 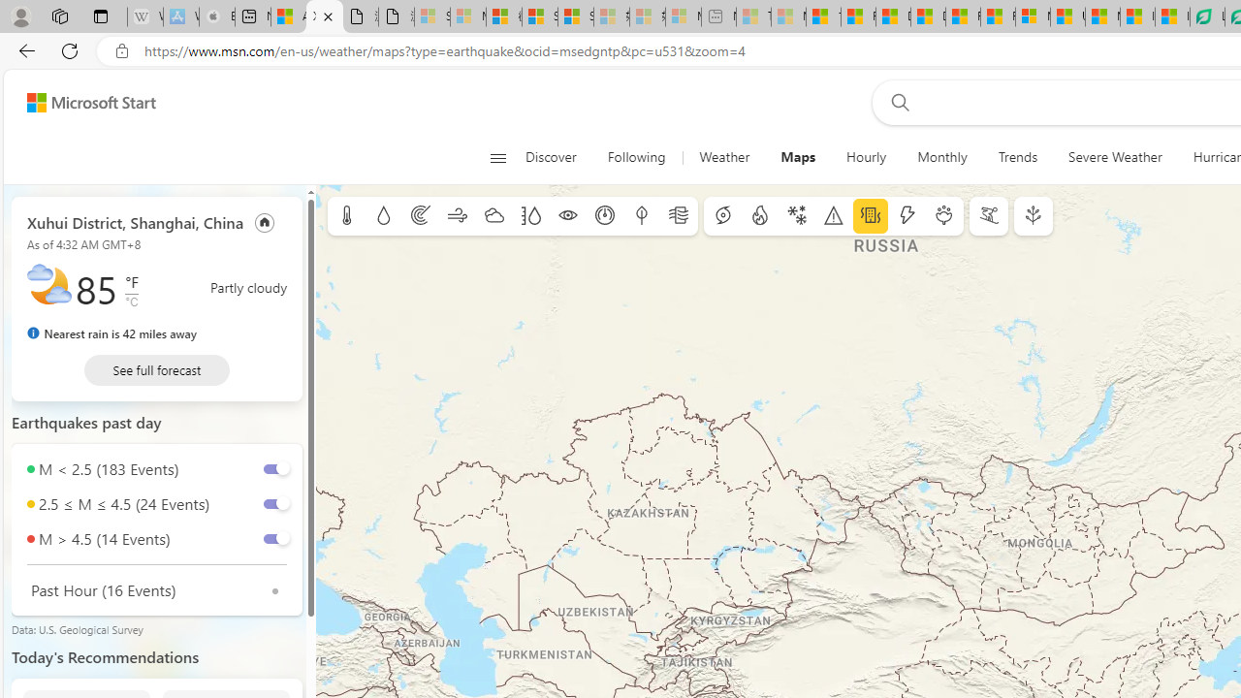 What do you see at coordinates (144, 17) in the screenshot?
I see `Wikipedia - Sleeping` at bounding box center [144, 17].